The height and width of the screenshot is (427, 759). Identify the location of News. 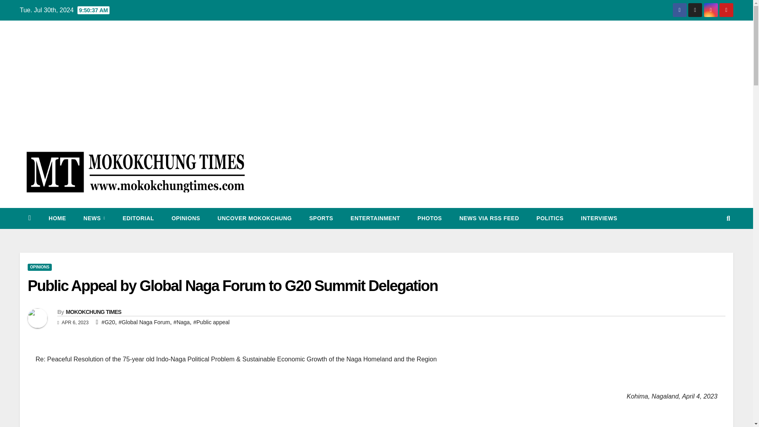
(94, 218).